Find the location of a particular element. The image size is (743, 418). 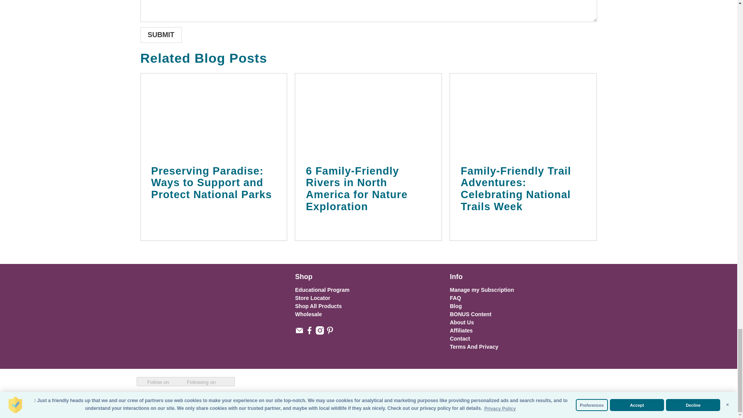

Discover is located at coordinates (527, 403).